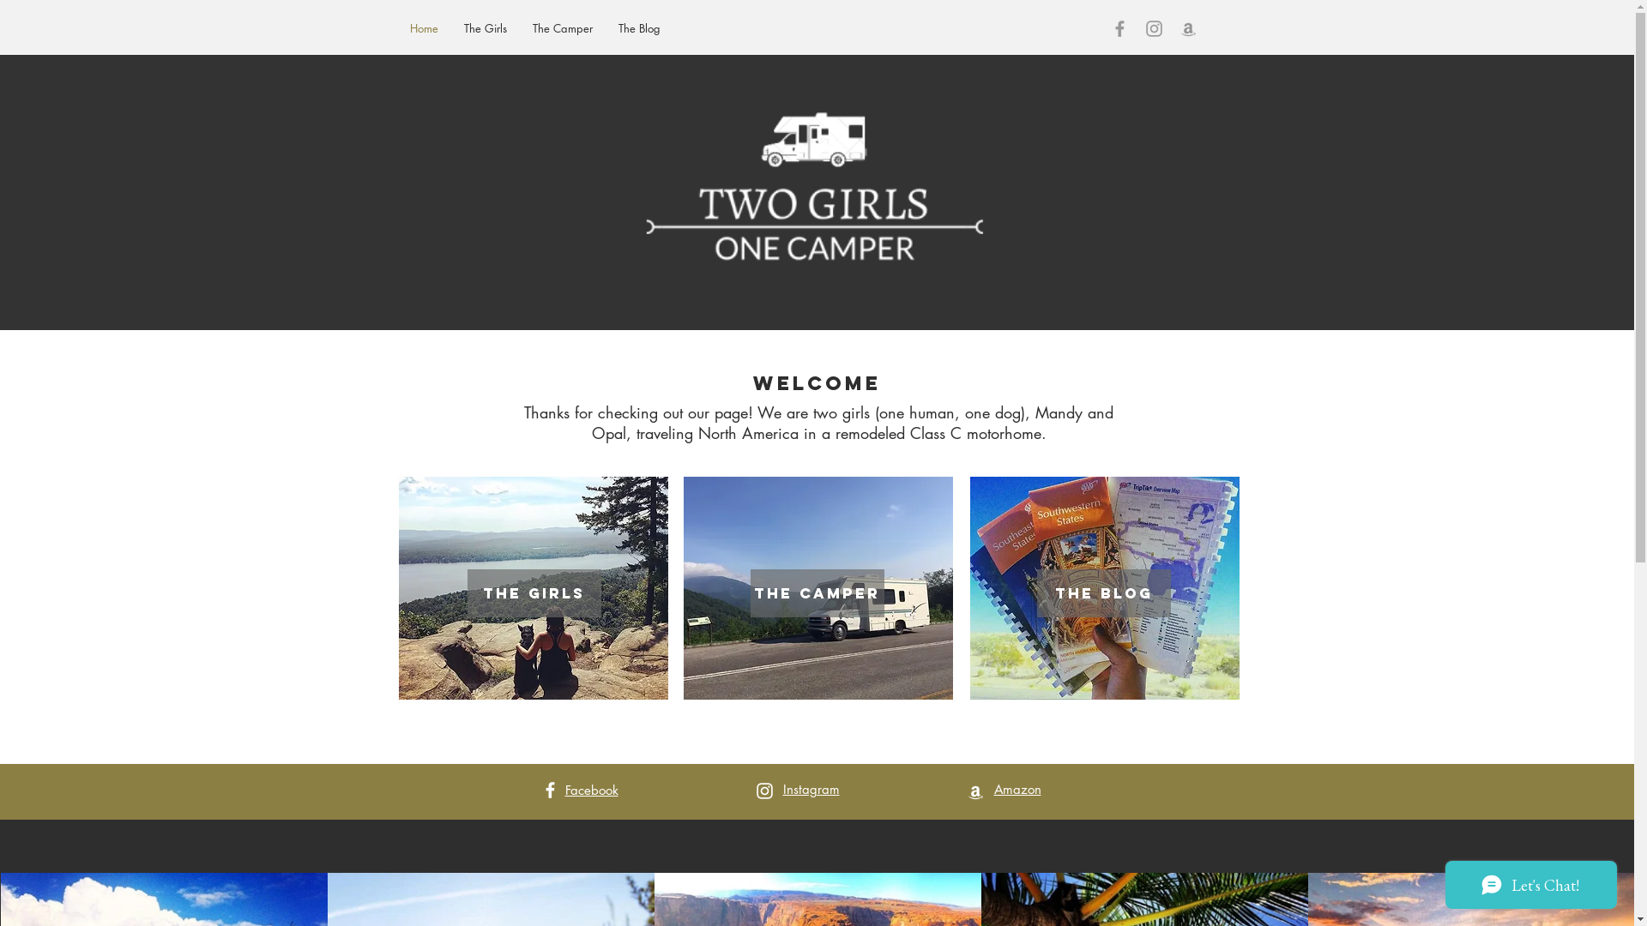 This screenshot has height=926, width=1647. What do you see at coordinates (534, 593) in the screenshot?
I see `The Girls` at bounding box center [534, 593].